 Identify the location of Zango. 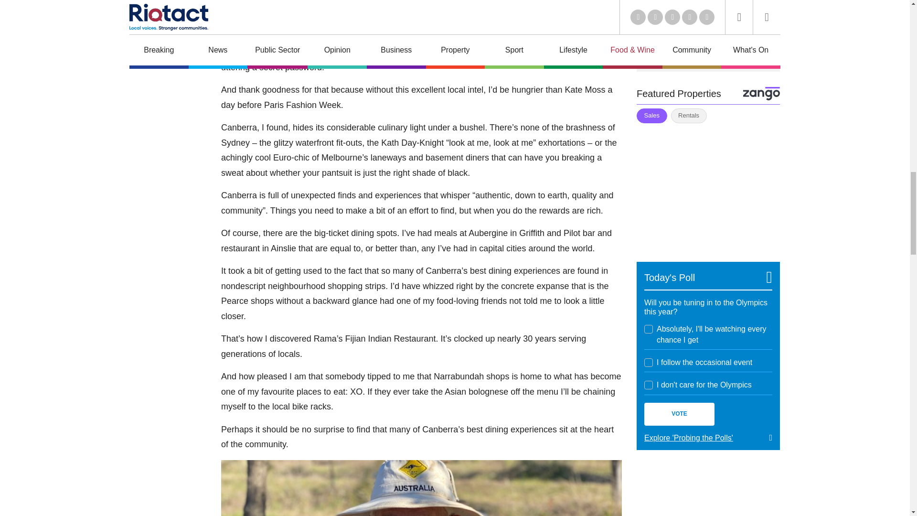
(761, 94).